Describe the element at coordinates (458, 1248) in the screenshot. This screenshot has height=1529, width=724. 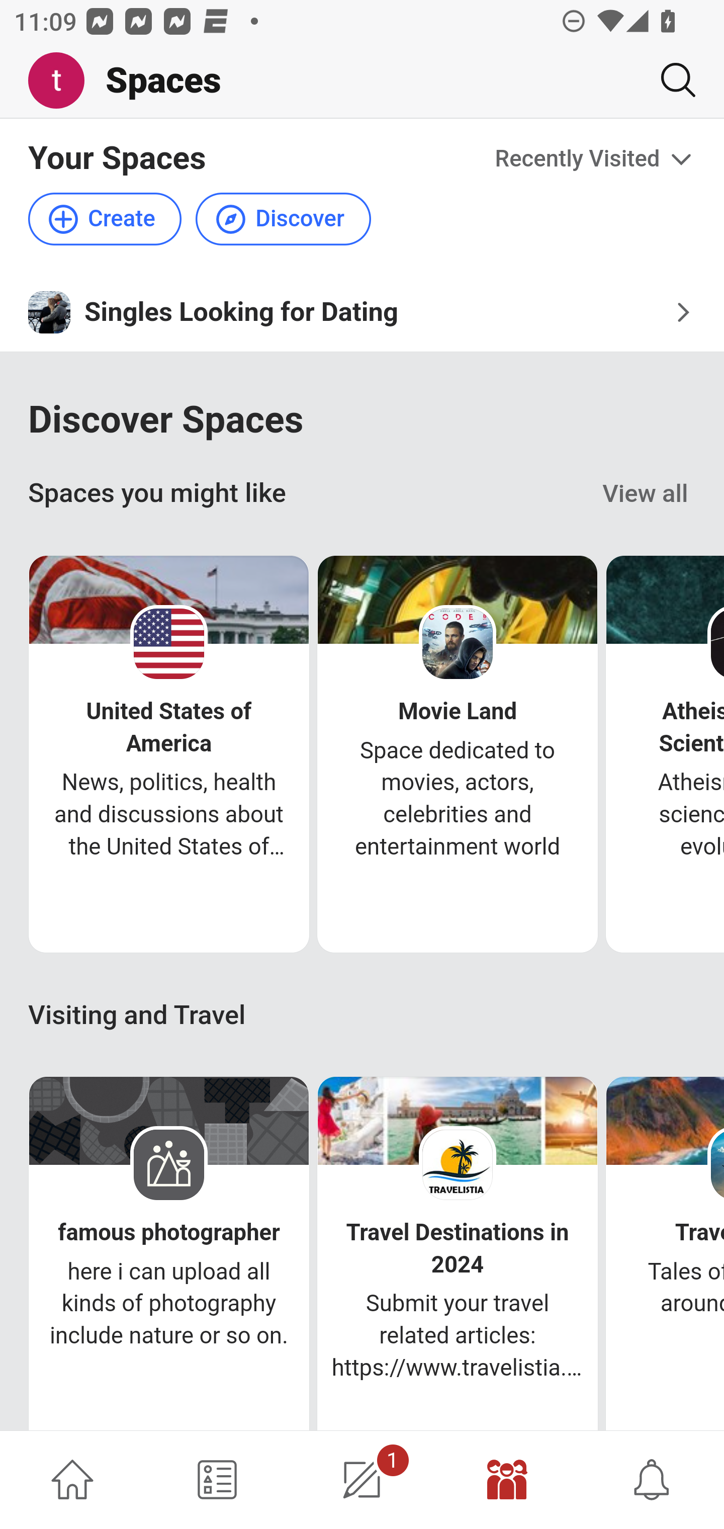
I see `Travel Destinations in 2024` at that location.